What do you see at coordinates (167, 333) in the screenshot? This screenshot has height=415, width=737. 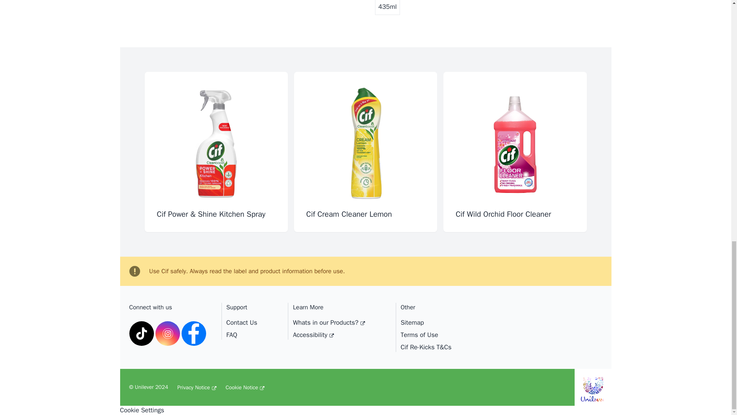 I see `Opens in New Tab` at bounding box center [167, 333].